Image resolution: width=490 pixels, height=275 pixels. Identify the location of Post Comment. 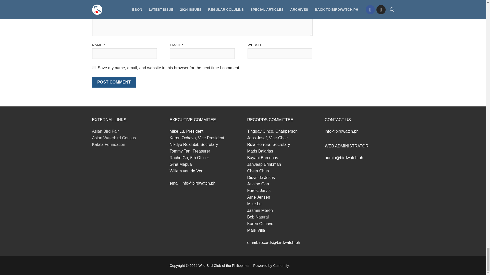
(114, 82).